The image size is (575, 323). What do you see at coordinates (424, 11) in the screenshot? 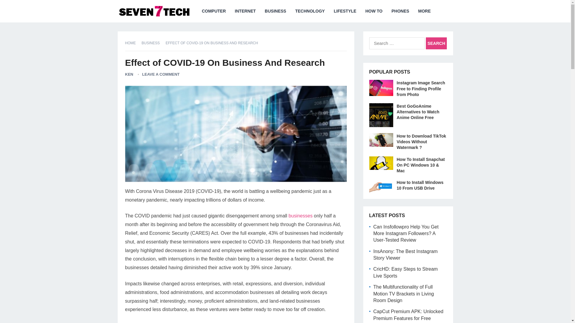
I see `MORE` at bounding box center [424, 11].